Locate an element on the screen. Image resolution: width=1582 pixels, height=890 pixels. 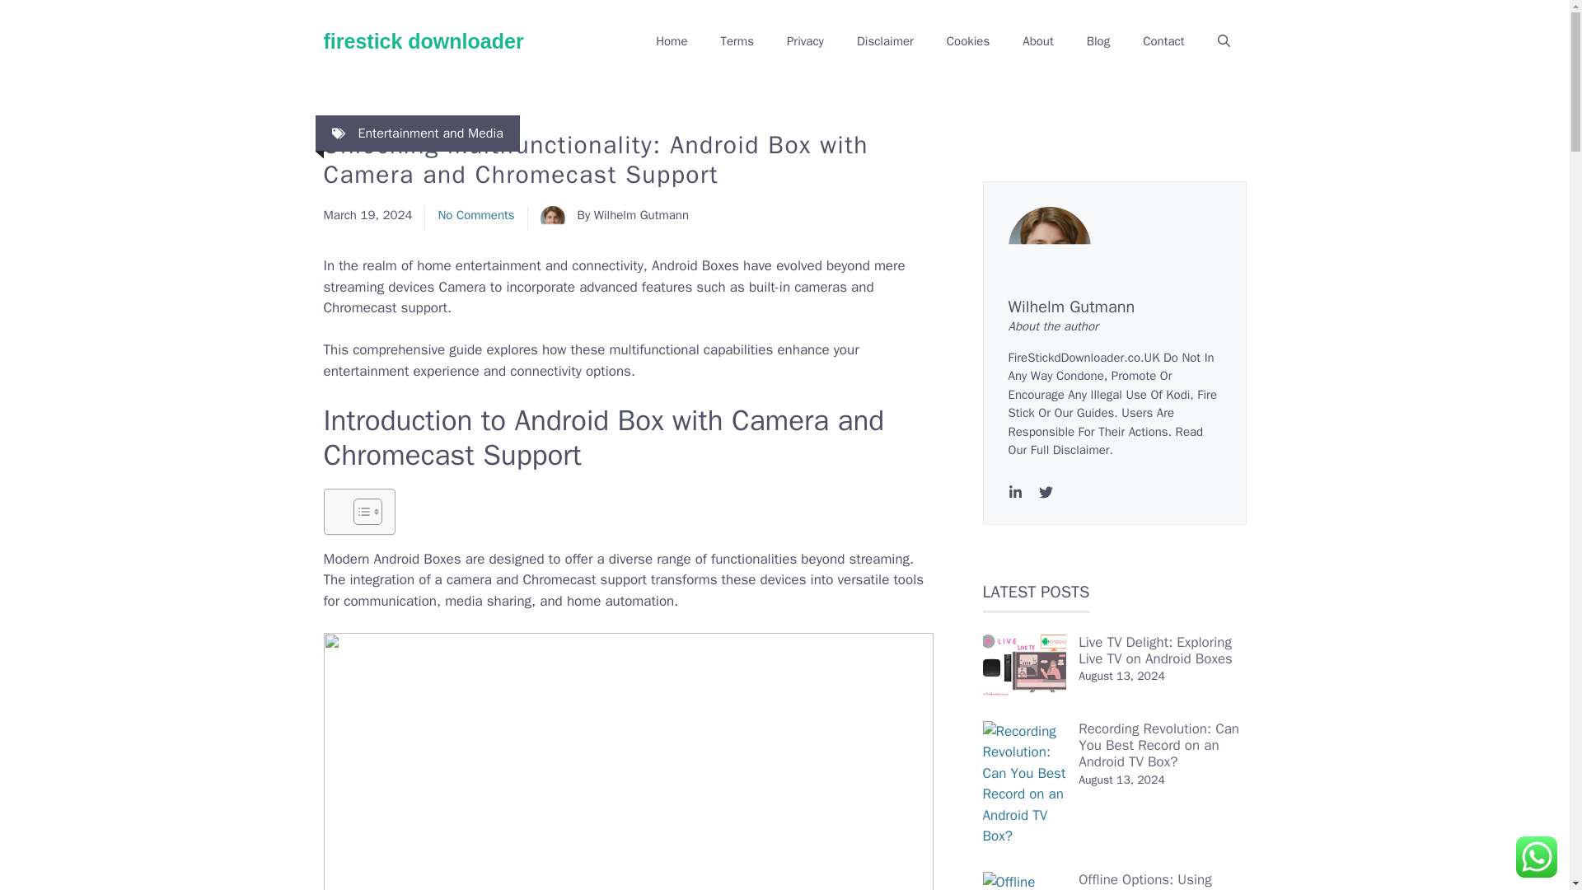
About is located at coordinates (1037, 41).